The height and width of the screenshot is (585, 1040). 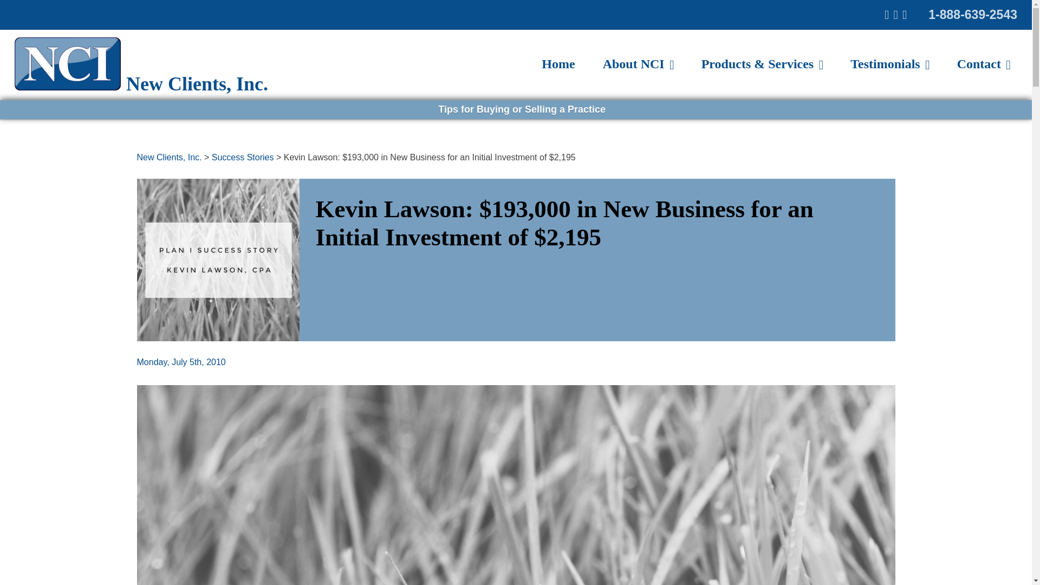 I want to click on Success Stories, so click(x=243, y=157).